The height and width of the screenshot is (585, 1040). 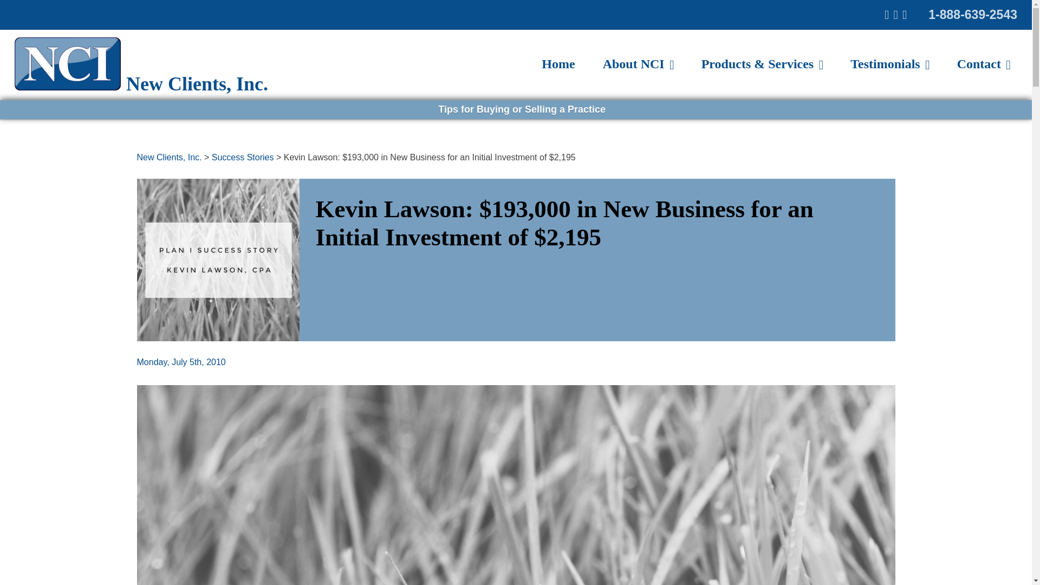 I want to click on Success Stories, so click(x=243, y=157).